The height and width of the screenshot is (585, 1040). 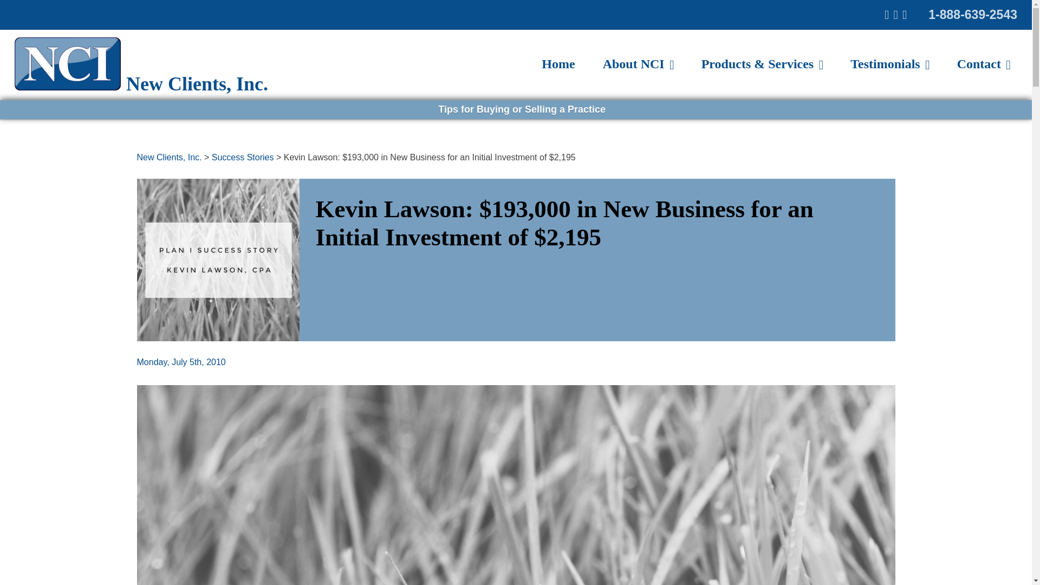 I want to click on Success Stories, so click(x=243, y=157).